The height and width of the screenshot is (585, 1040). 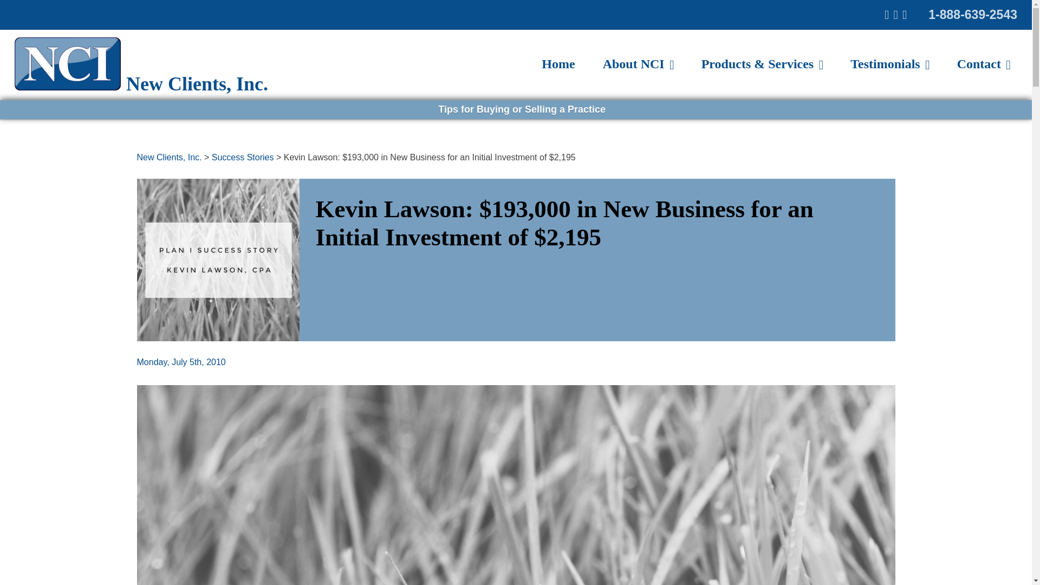 I want to click on Success Stories, so click(x=243, y=157).